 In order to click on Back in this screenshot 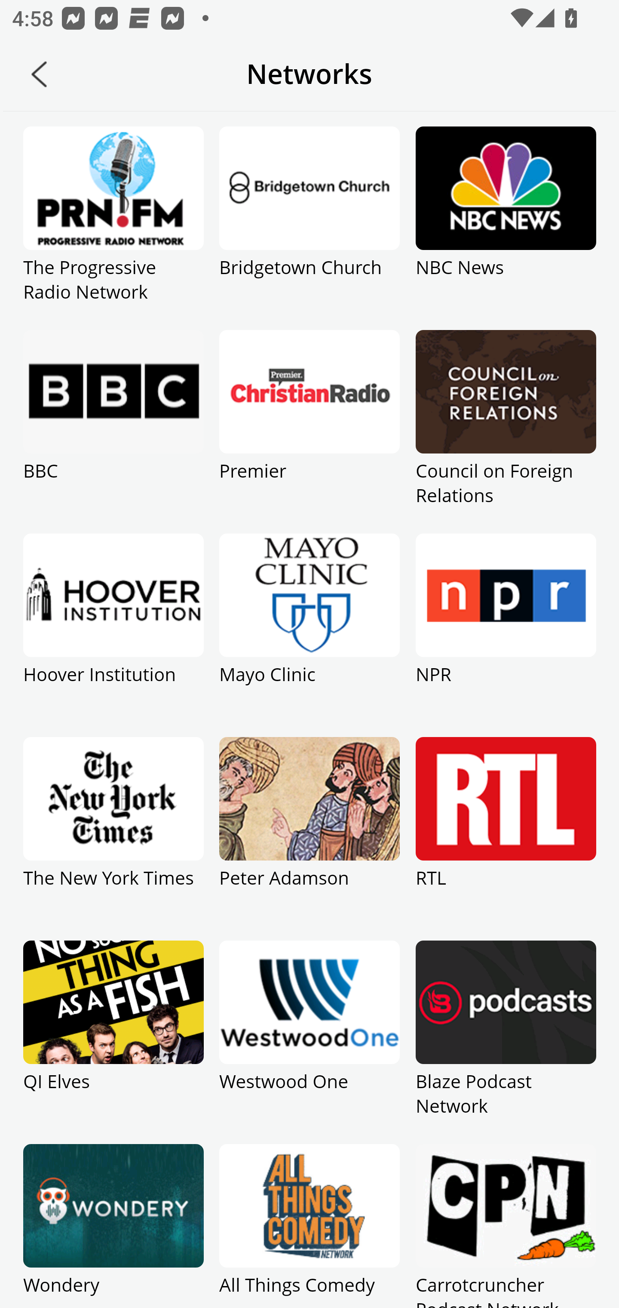, I will do `click(39, 74)`.